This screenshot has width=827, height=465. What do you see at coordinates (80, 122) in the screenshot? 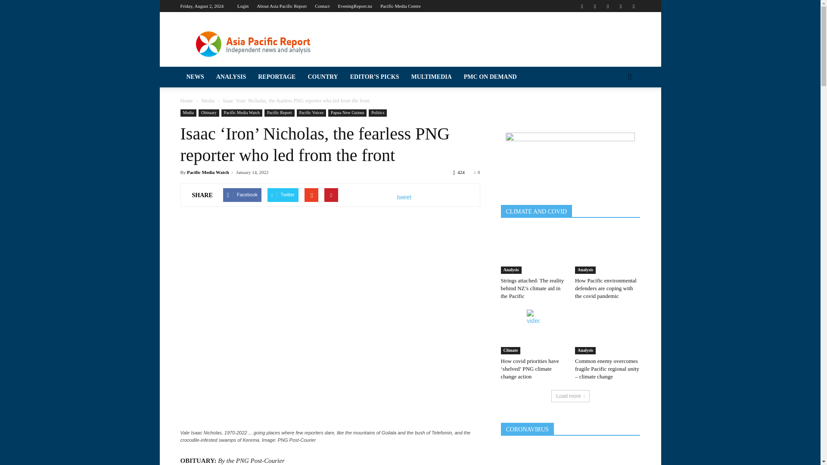
I see `APJS newsfile` at bounding box center [80, 122].